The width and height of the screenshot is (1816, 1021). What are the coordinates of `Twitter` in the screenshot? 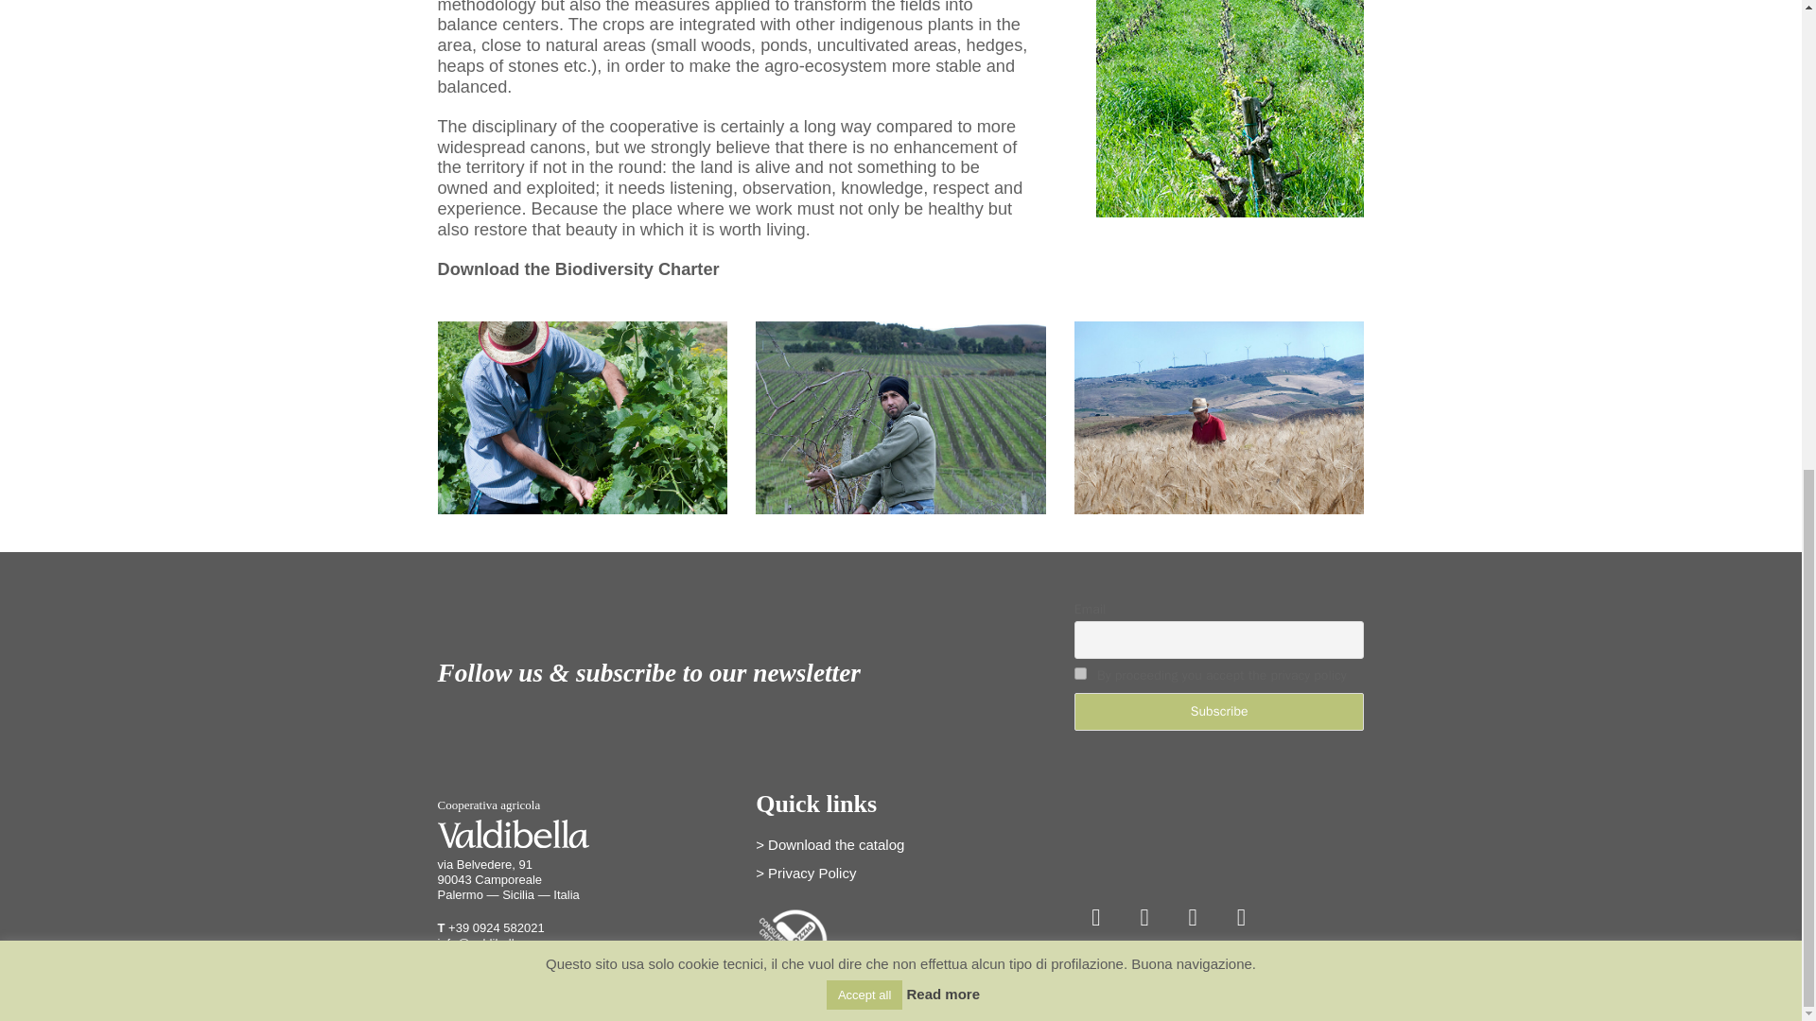 It's located at (1193, 917).